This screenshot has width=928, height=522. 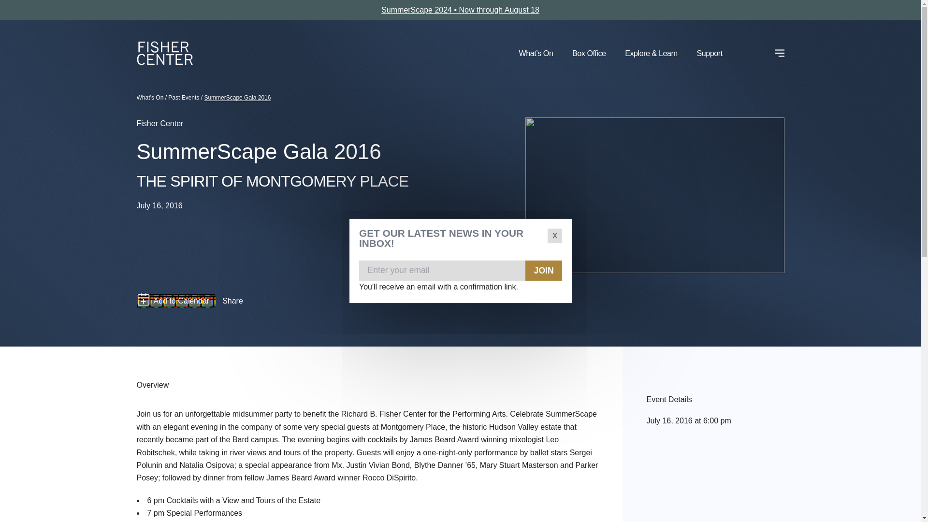 I want to click on Search placeholder, so click(x=741, y=53).